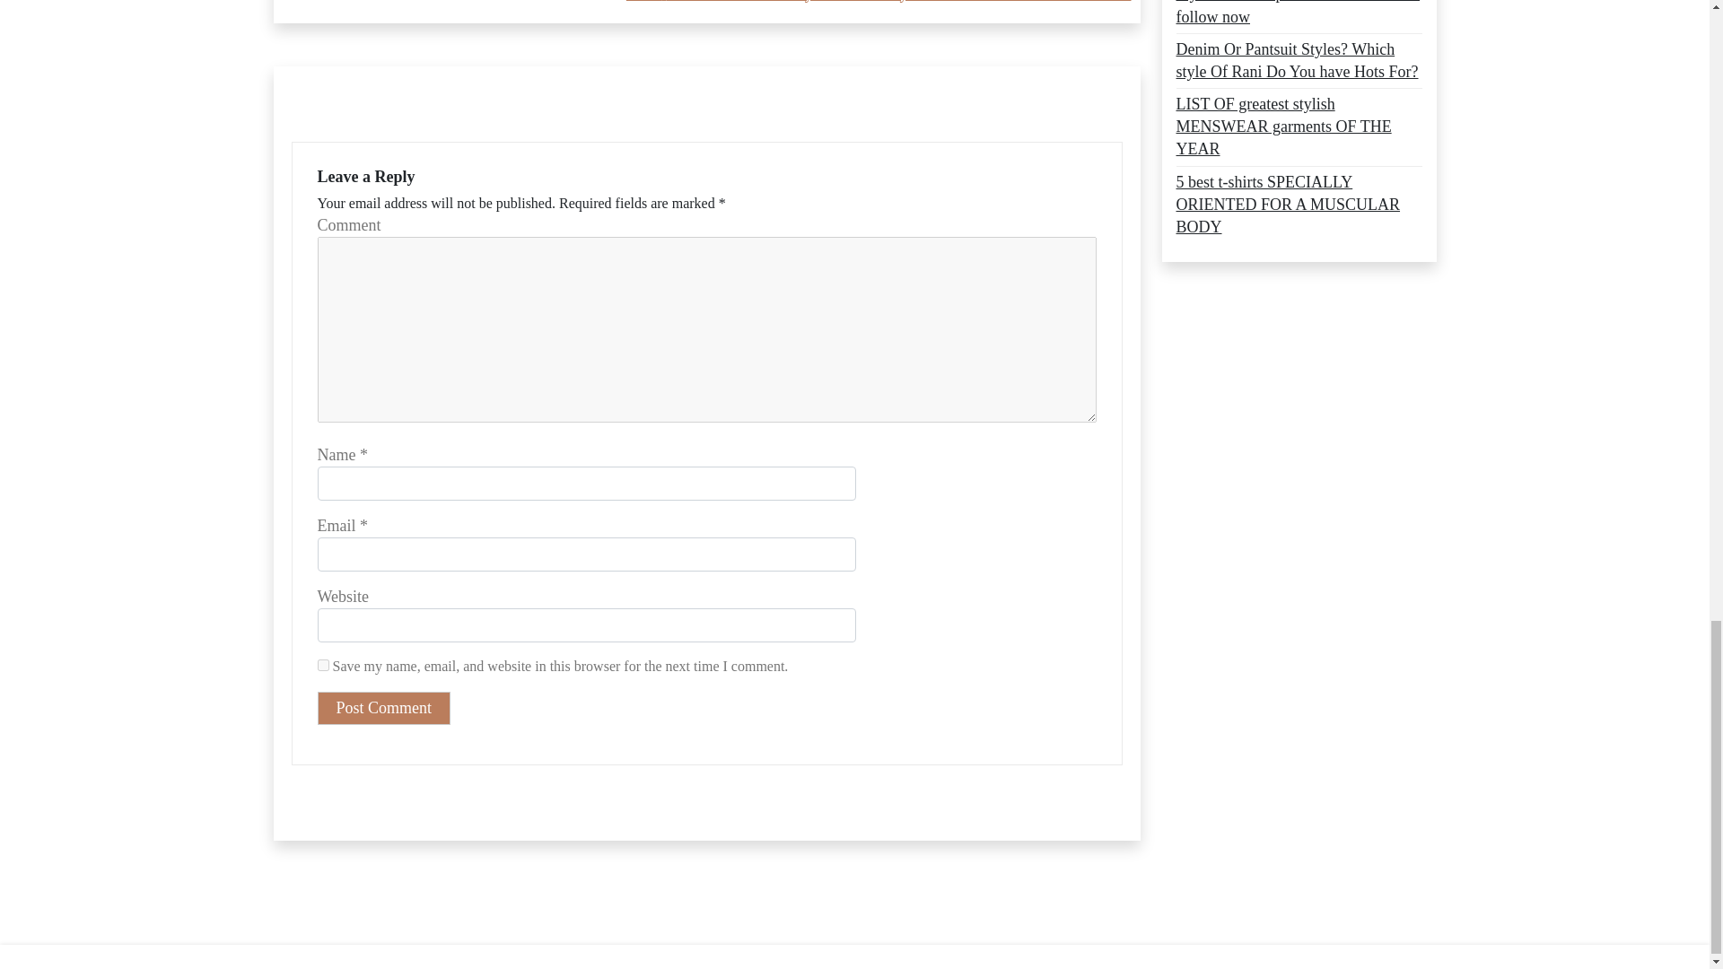 The width and height of the screenshot is (1723, 969). I want to click on Post Comment, so click(384, 708).